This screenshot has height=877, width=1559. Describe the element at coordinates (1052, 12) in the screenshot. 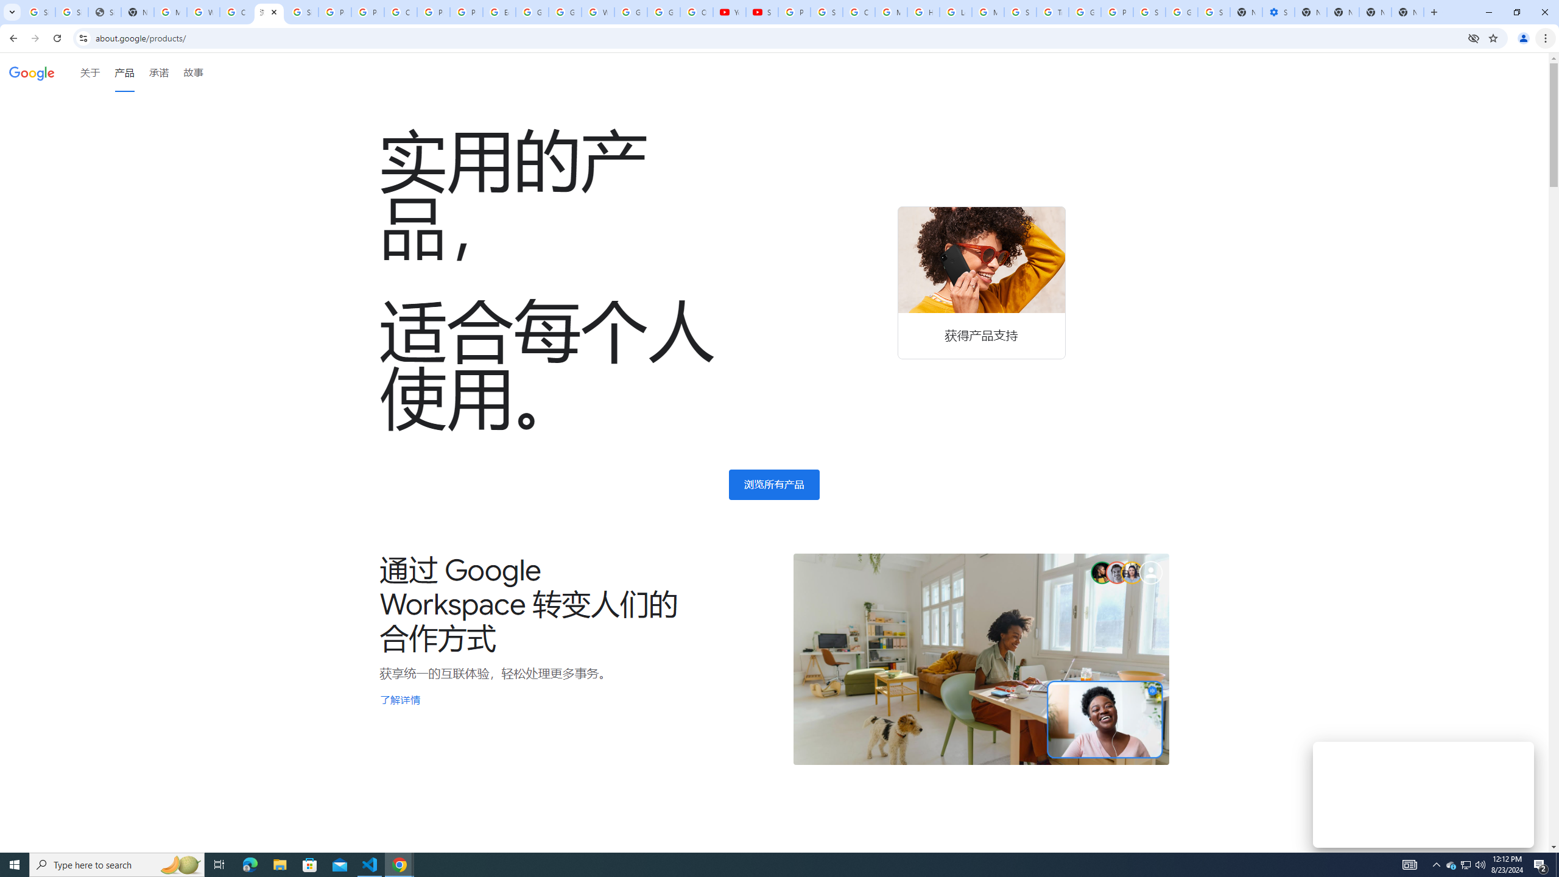

I see `Trusted Information and Content - Google Safety Center` at that location.